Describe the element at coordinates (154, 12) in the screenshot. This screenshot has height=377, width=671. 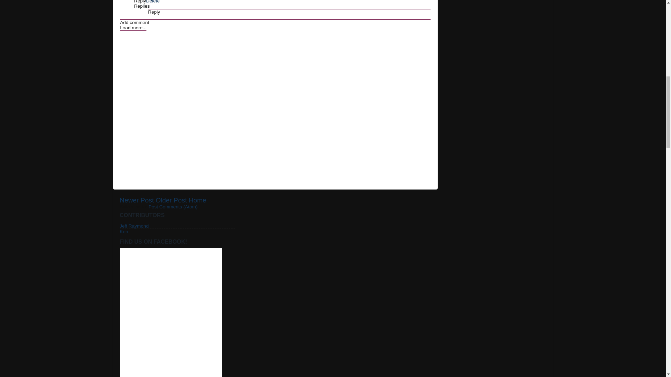
I see `Reply` at that location.